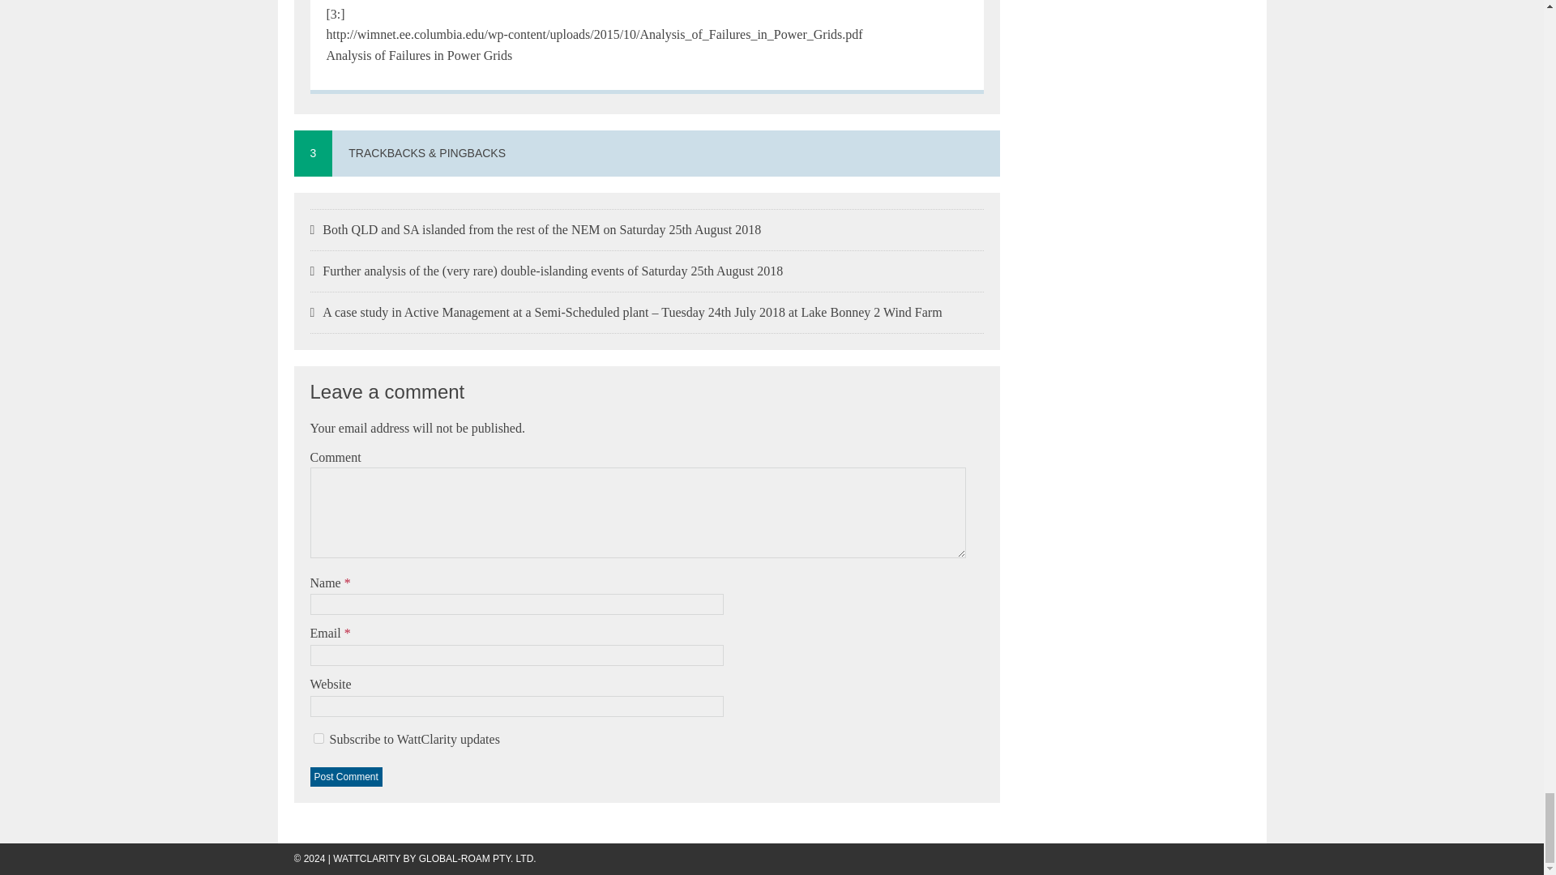 Image resolution: width=1556 pixels, height=875 pixels. Describe the element at coordinates (318, 739) in the screenshot. I see `1` at that location.